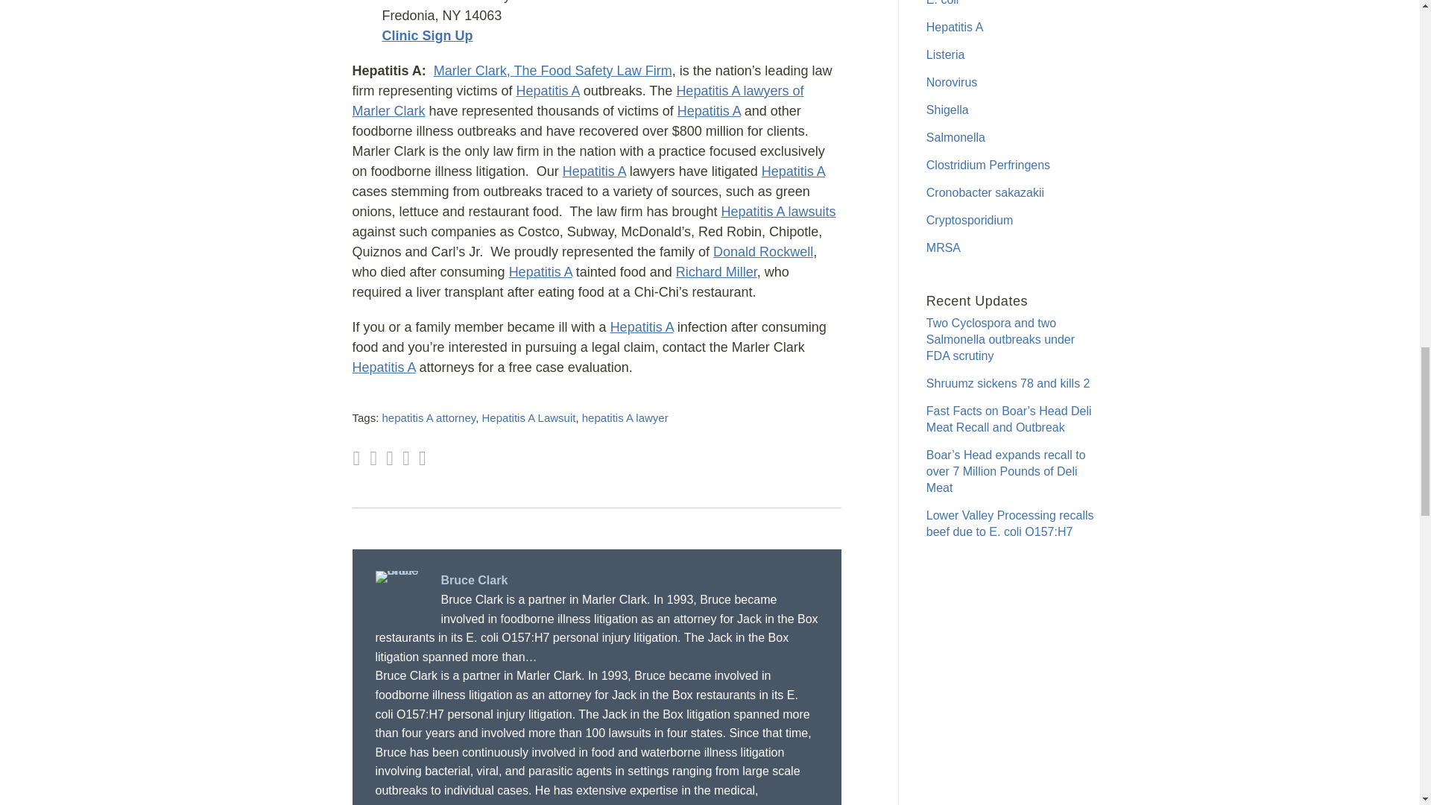  I want to click on Hepatitis A, so click(642, 326).